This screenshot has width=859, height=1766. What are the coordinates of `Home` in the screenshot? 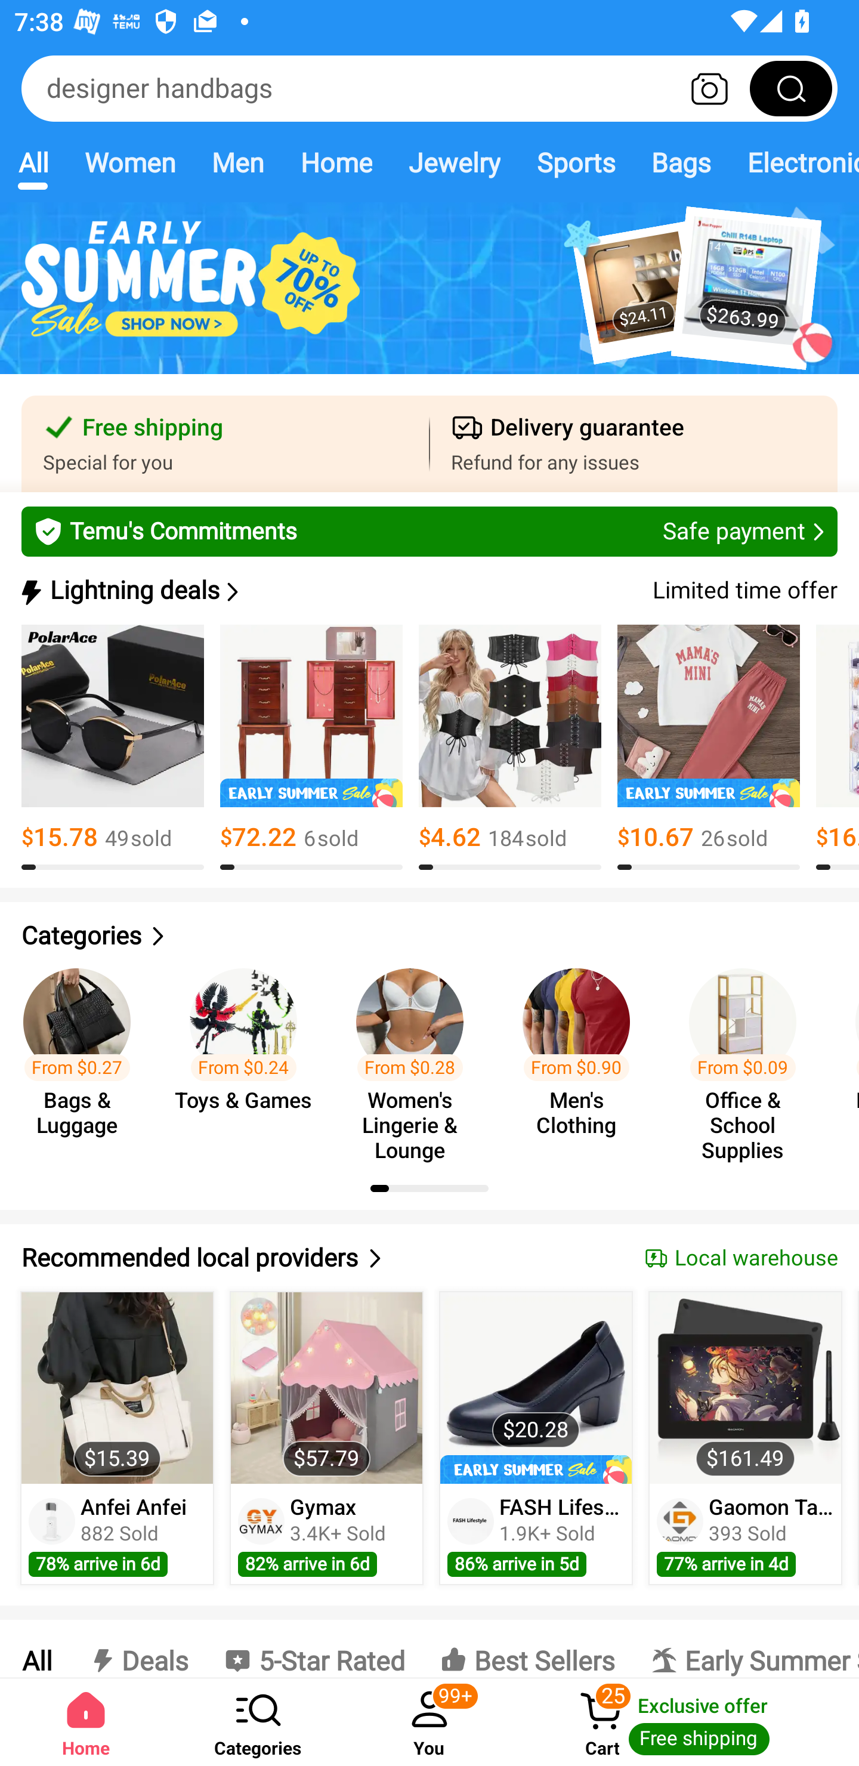 It's located at (335, 162).